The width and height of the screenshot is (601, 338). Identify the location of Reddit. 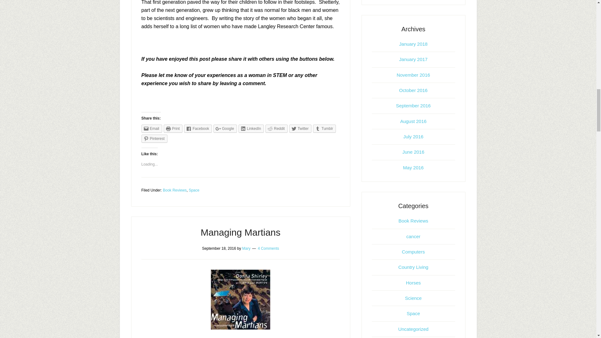
(277, 129).